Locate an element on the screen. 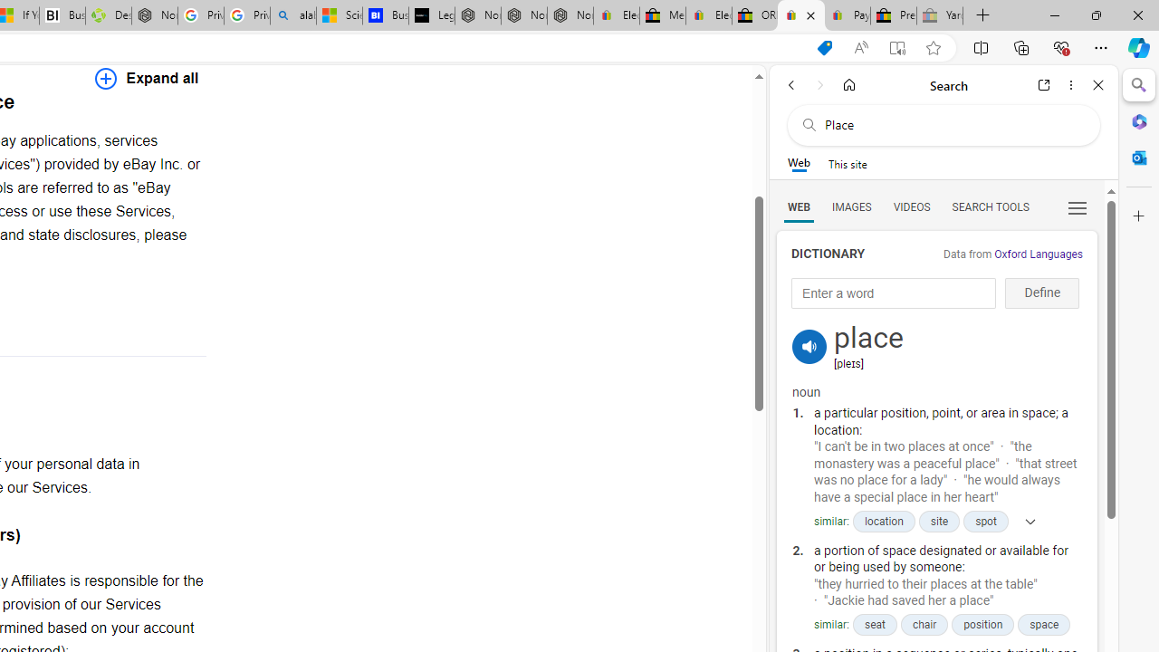  Web scope is located at coordinates (799, 163).